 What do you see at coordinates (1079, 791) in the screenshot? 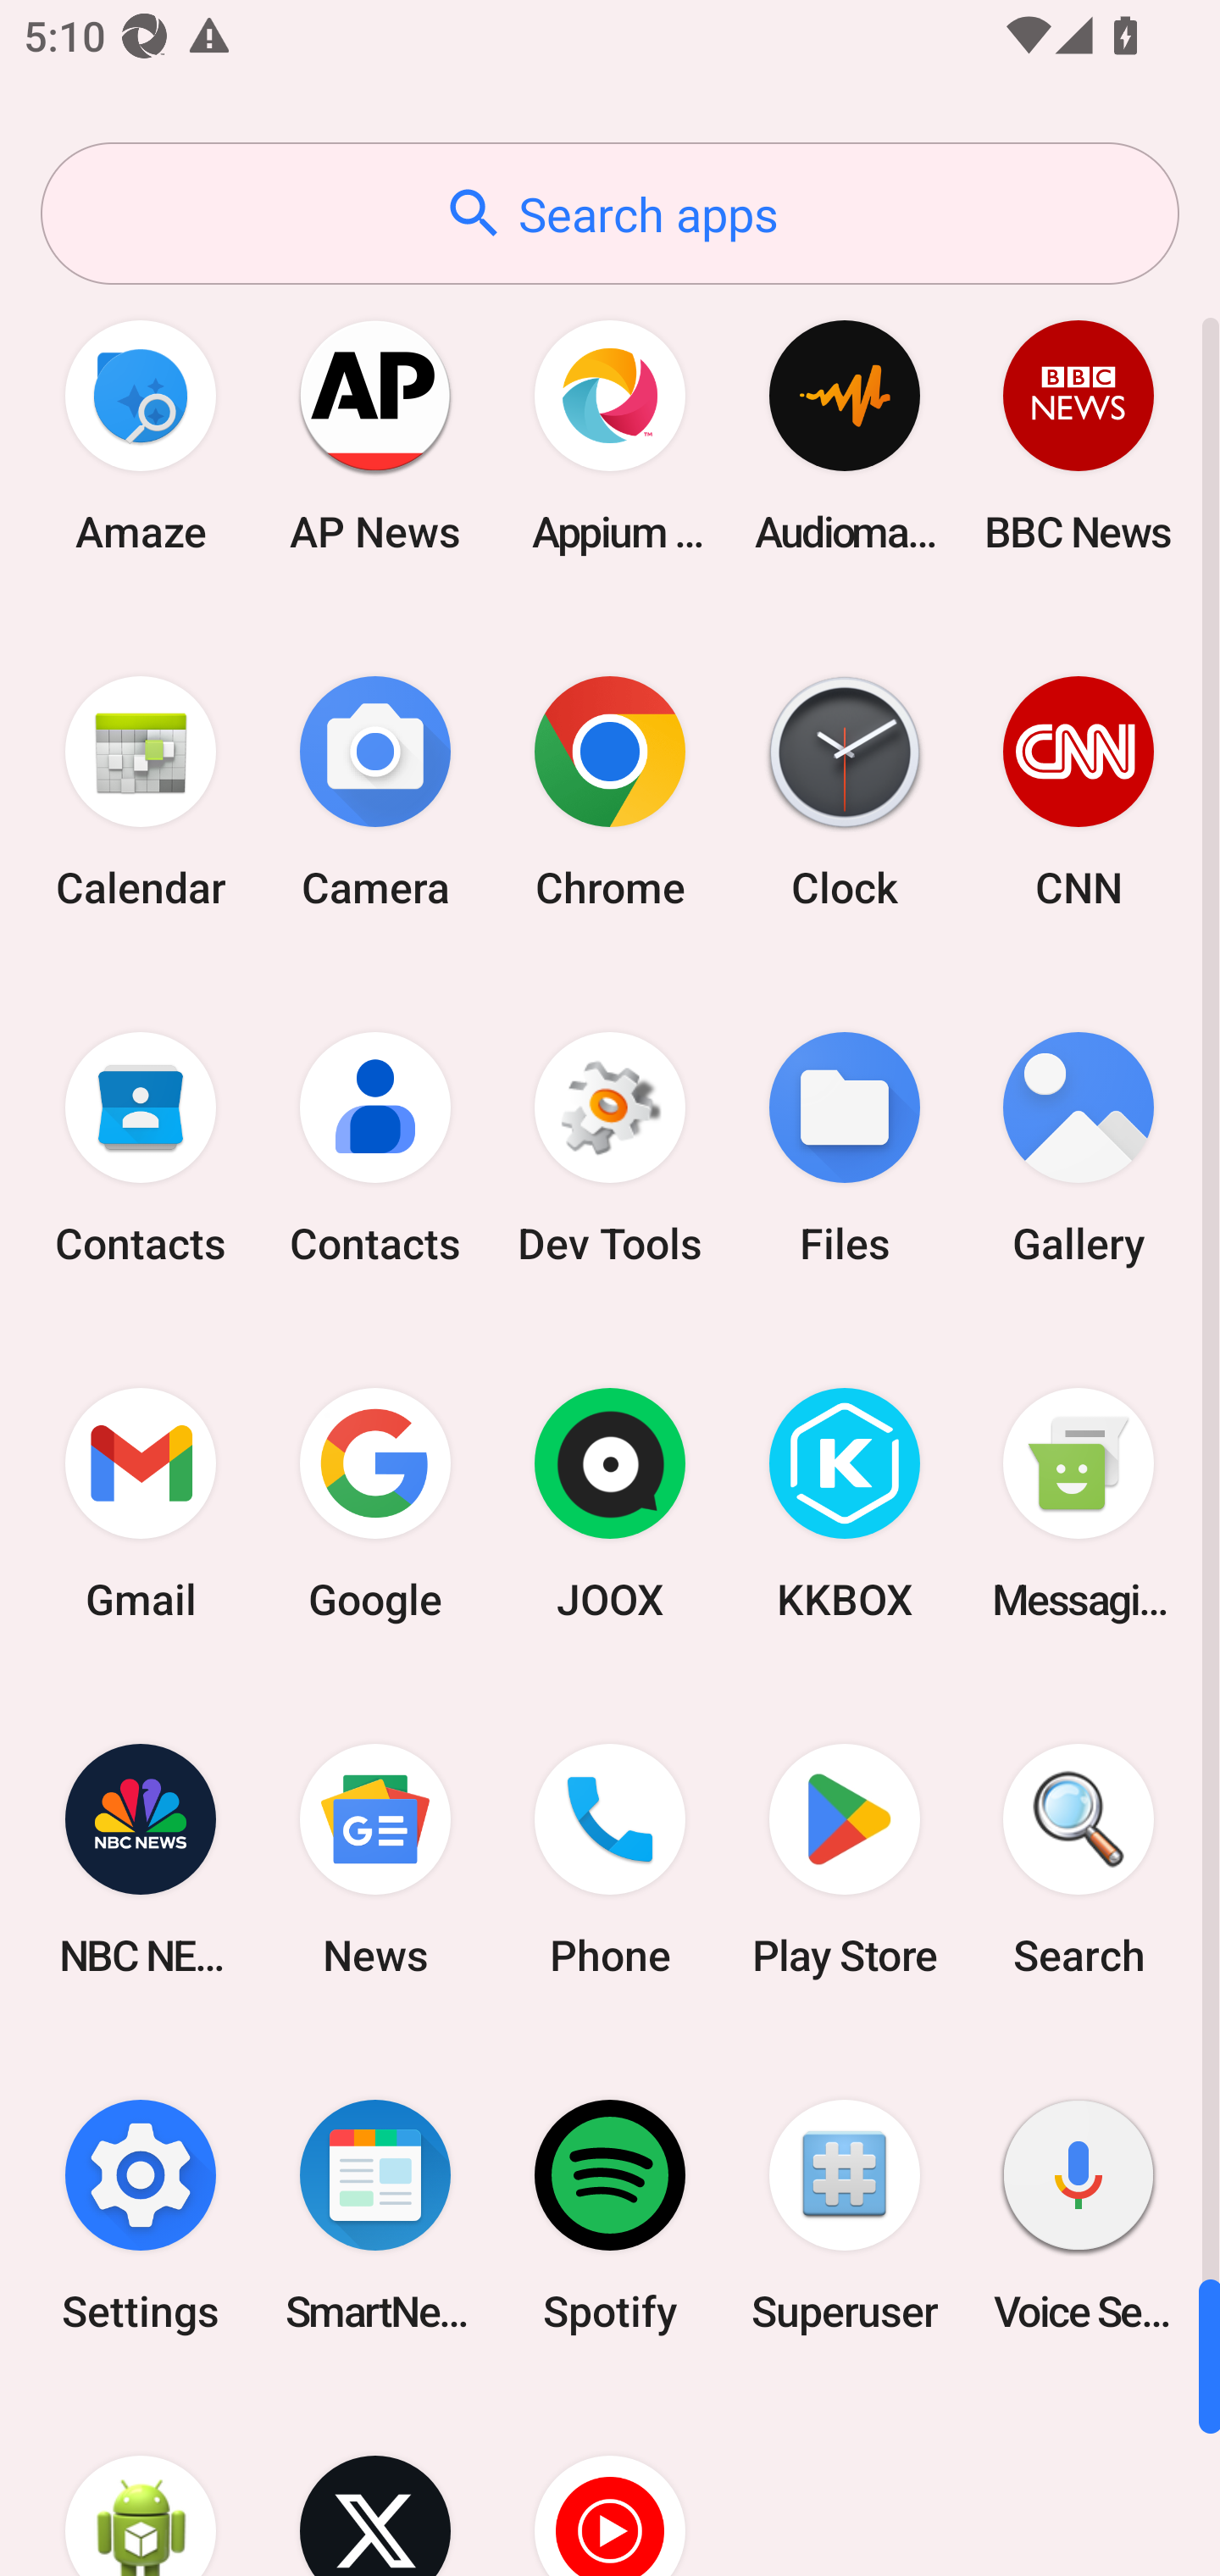
I see `CNN` at bounding box center [1079, 791].